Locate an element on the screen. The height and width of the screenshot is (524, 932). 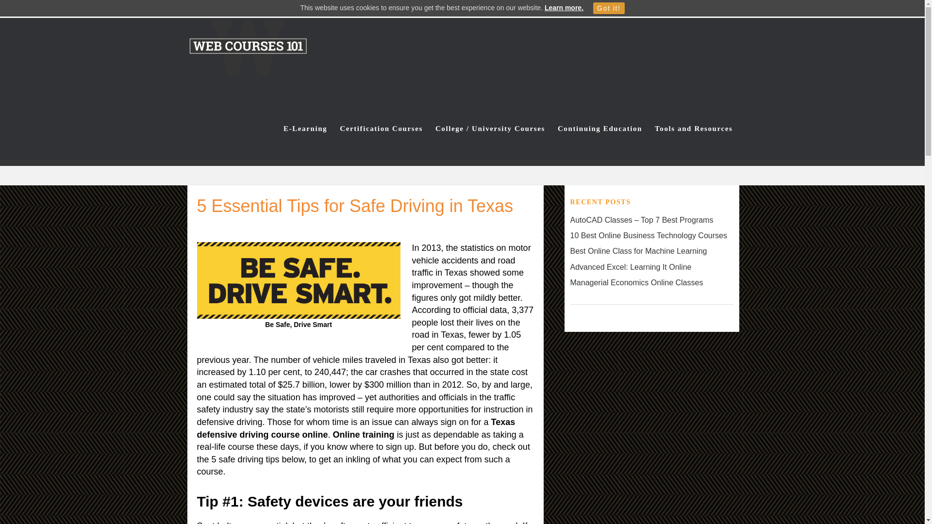
Certification Courses is located at coordinates (381, 129).